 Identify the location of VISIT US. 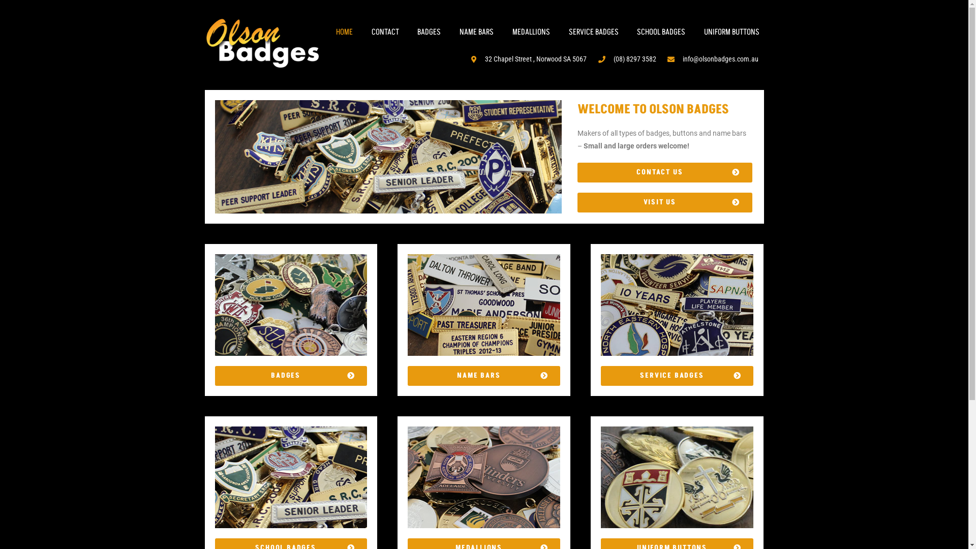
(665, 202).